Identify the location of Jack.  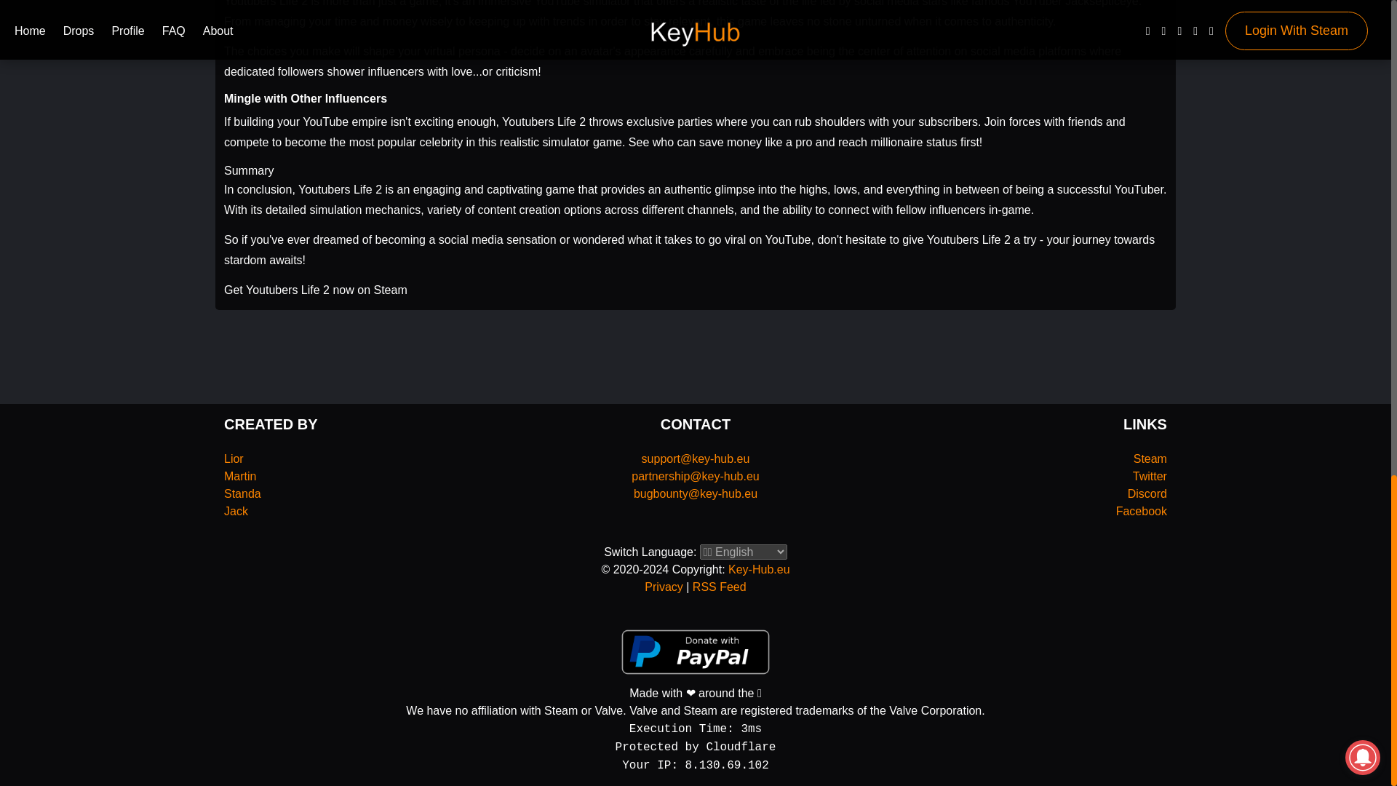
(236, 511).